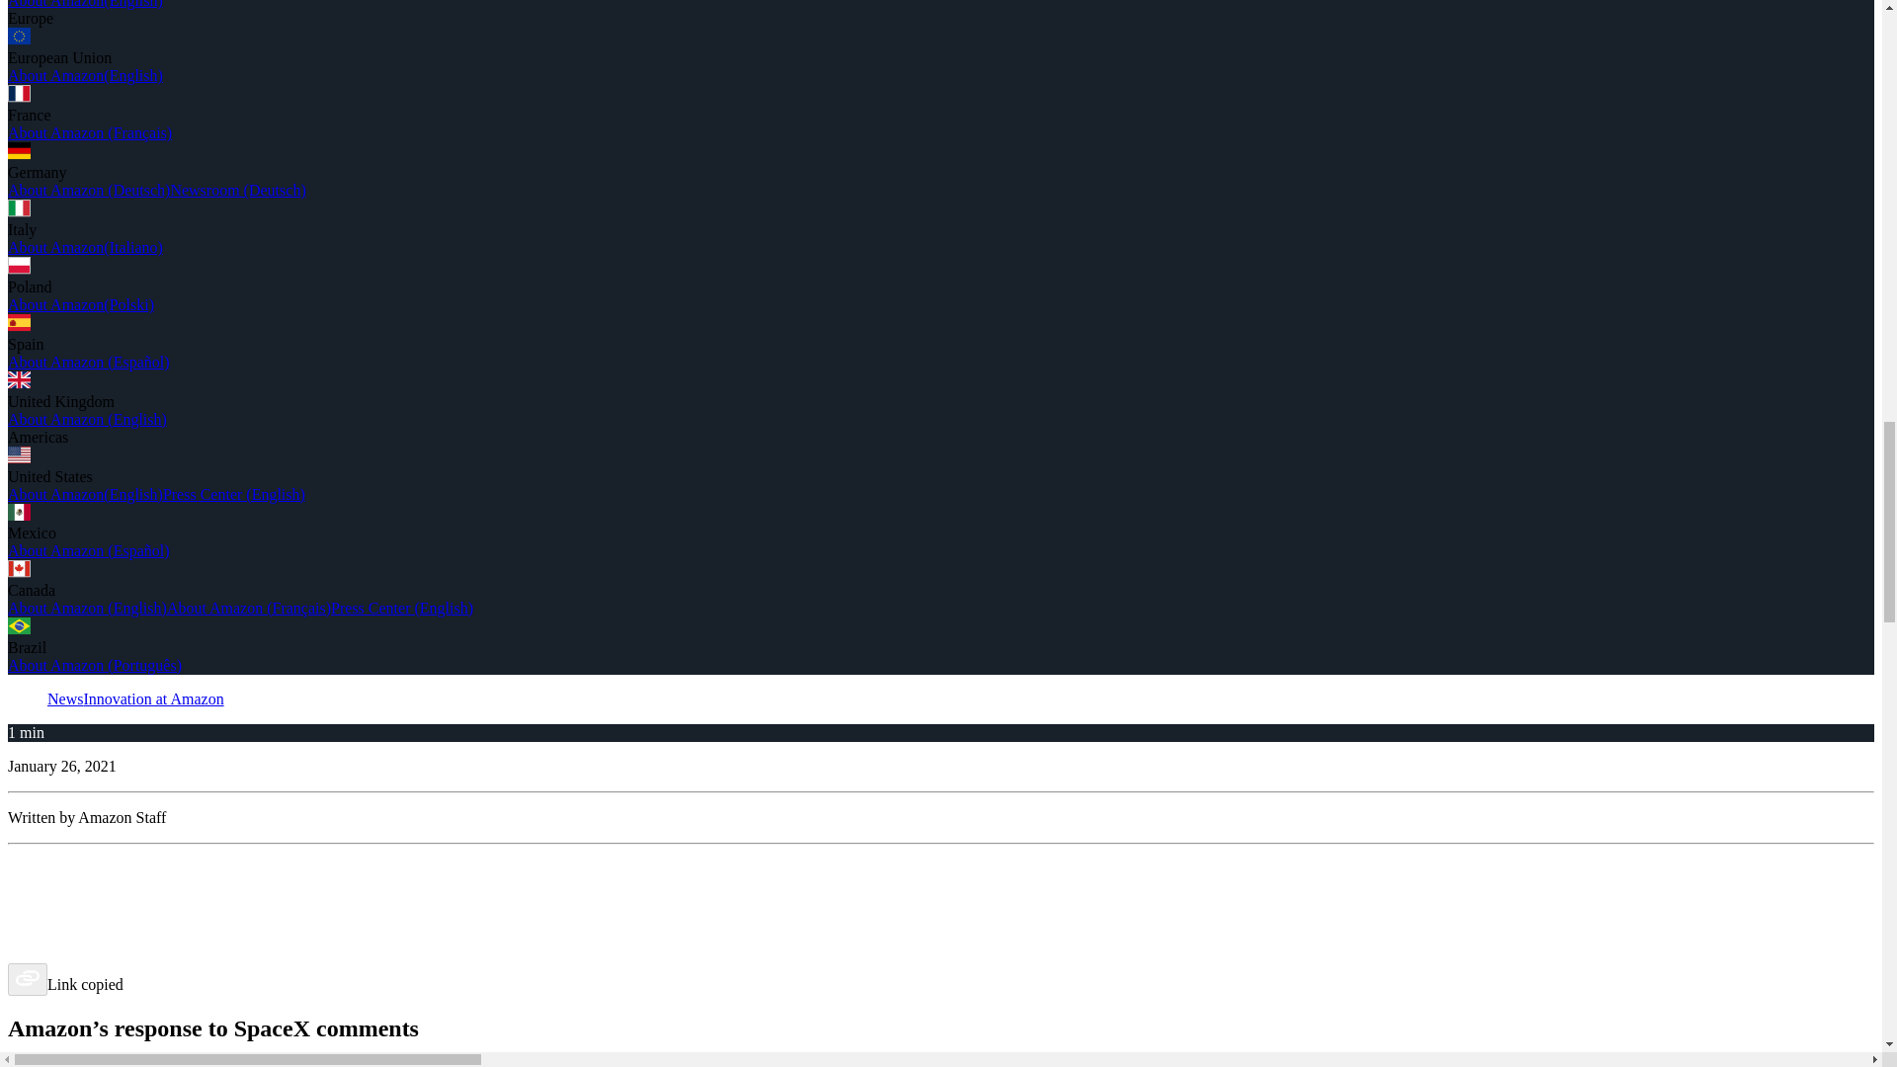  Describe the element at coordinates (28, 979) in the screenshot. I see `copy link` at that location.